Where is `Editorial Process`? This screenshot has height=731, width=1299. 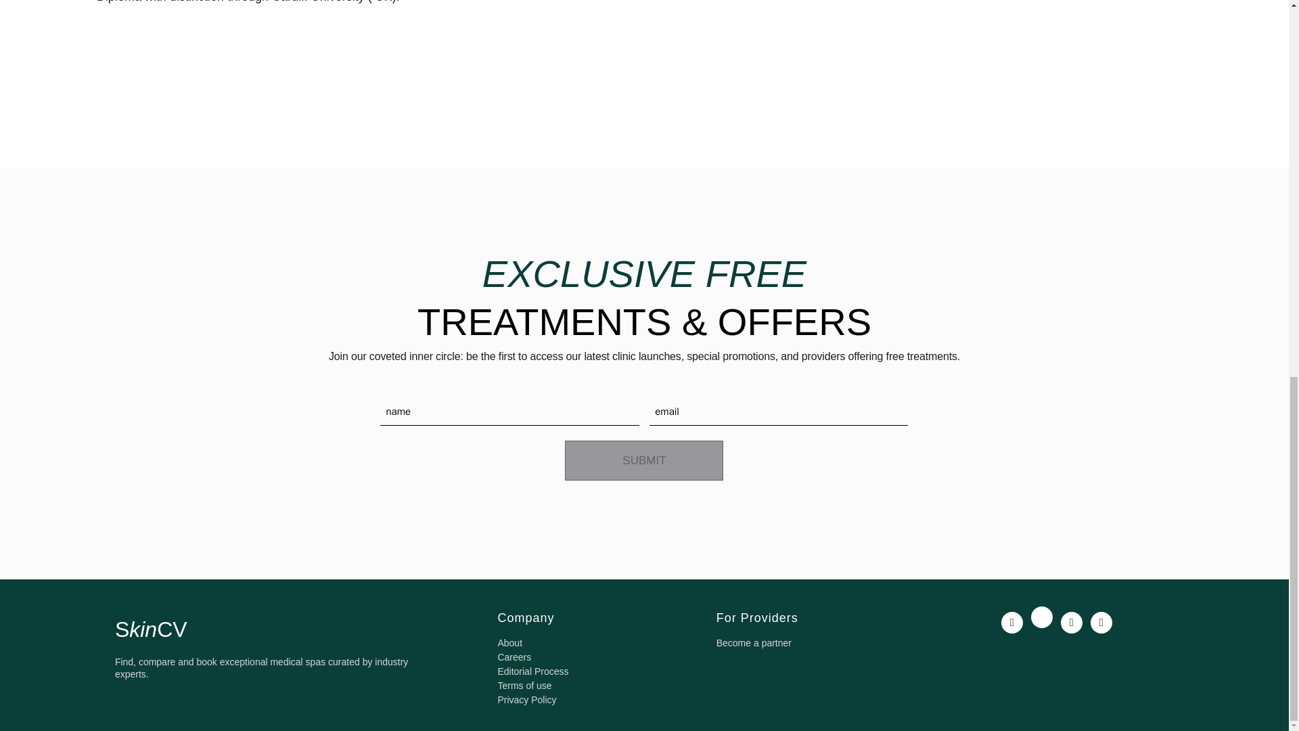
Editorial Process is located at coordinates (533, 671).